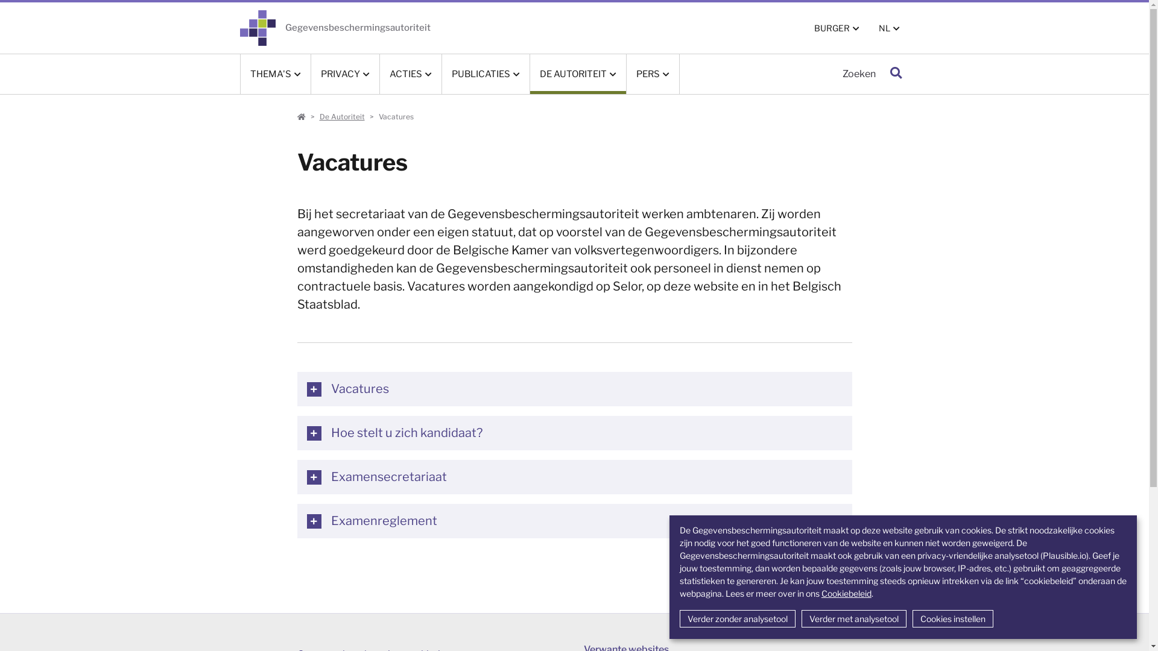  I want to click on PRIVACY, so click(345, 74).